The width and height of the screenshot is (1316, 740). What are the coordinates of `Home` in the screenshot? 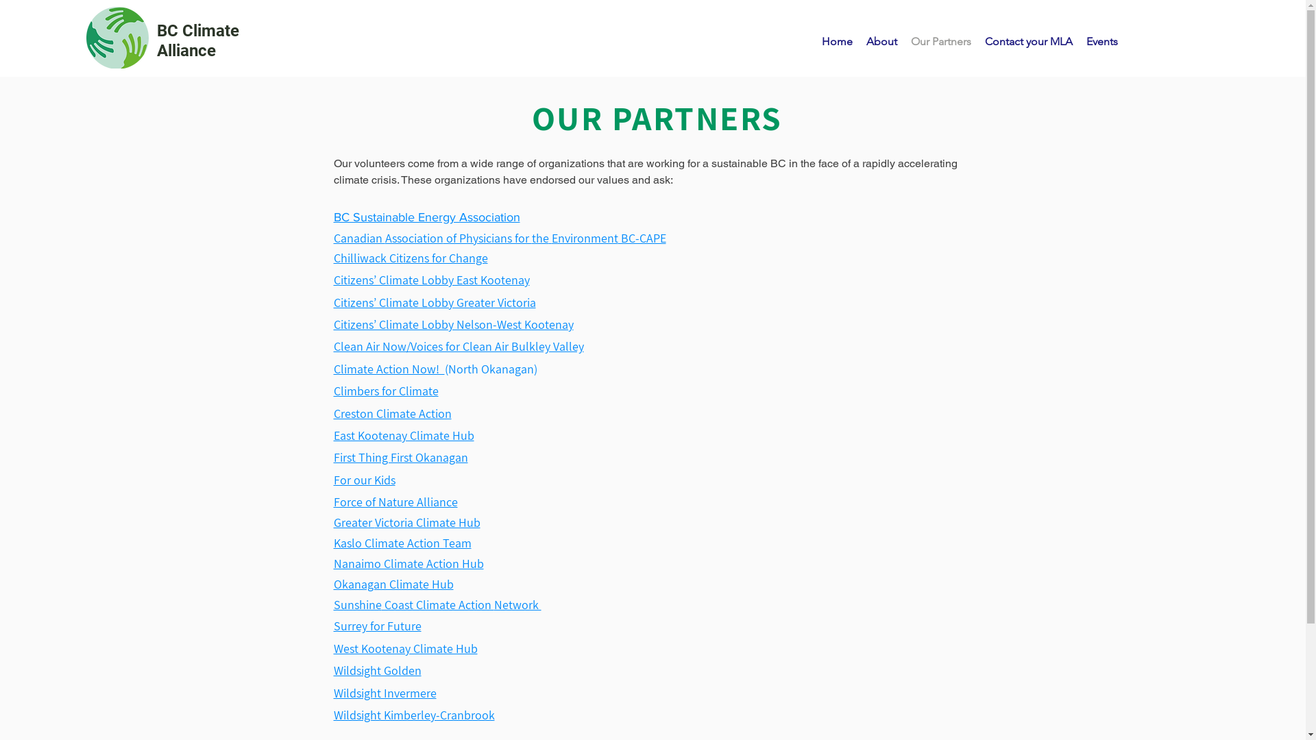 It's located at (838, 42).